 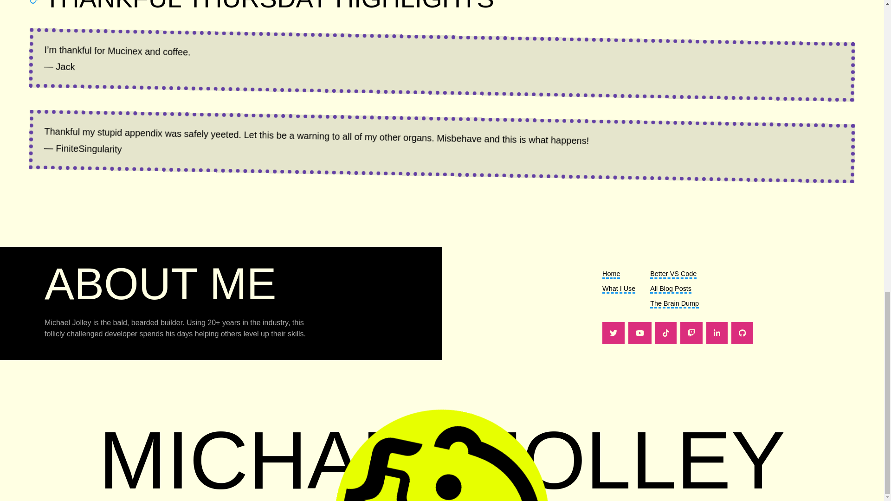 What do you see at coordinates (37, 2) in the screenshot?
I see `Copy link to clipboard` at bounding box center [37, 2].